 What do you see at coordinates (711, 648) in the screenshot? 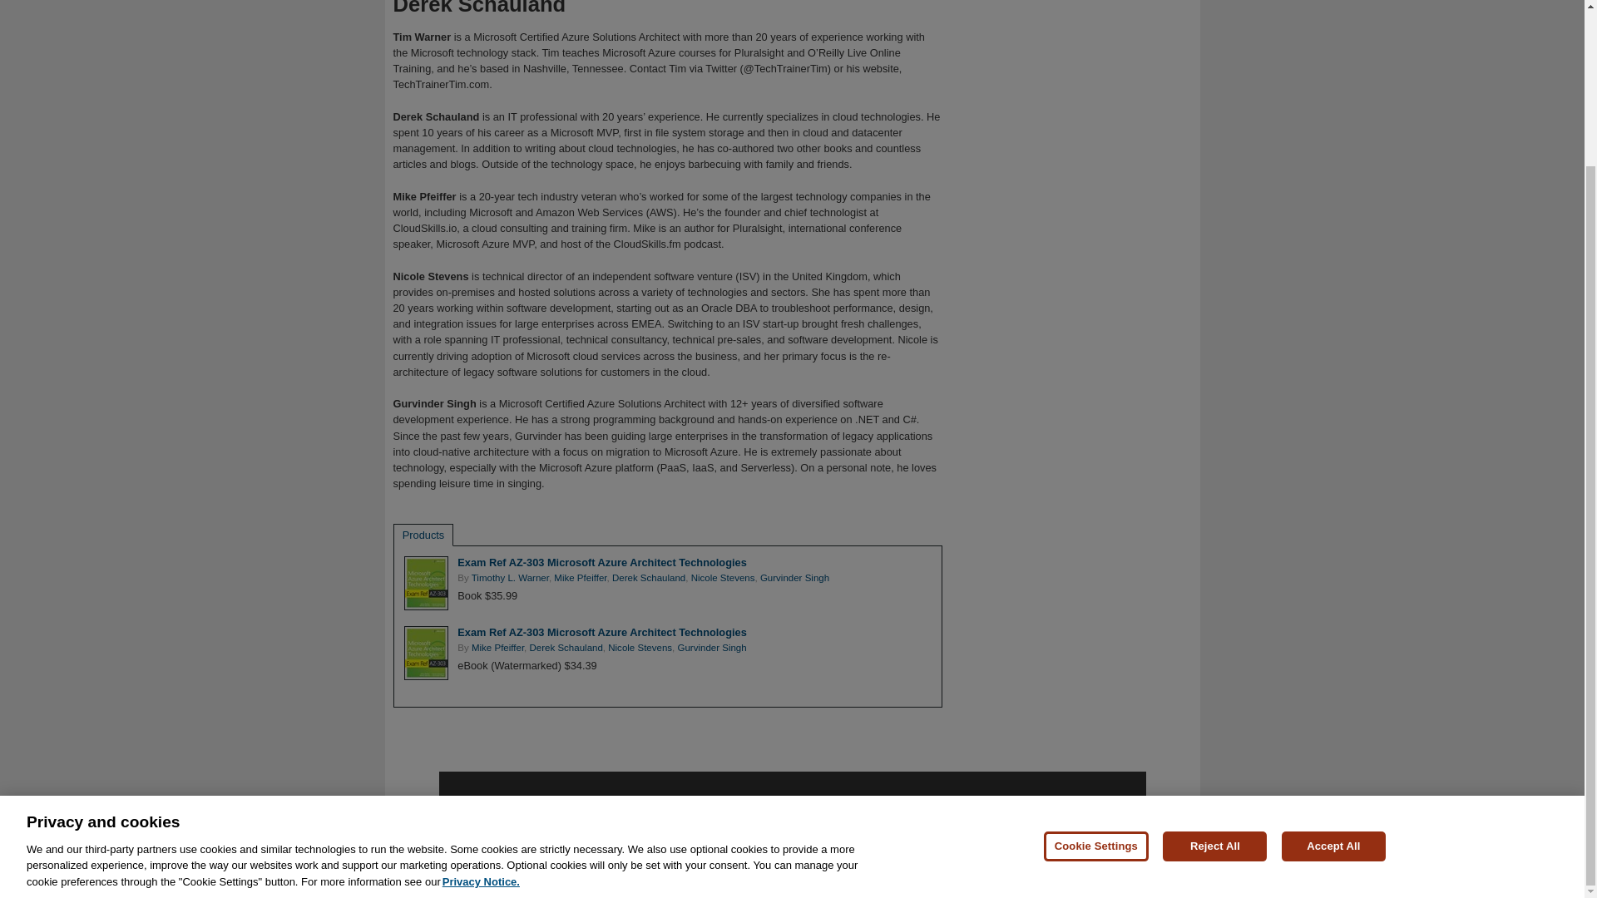
I see `Gurvinder Singh` at bounding box center [711, 648].